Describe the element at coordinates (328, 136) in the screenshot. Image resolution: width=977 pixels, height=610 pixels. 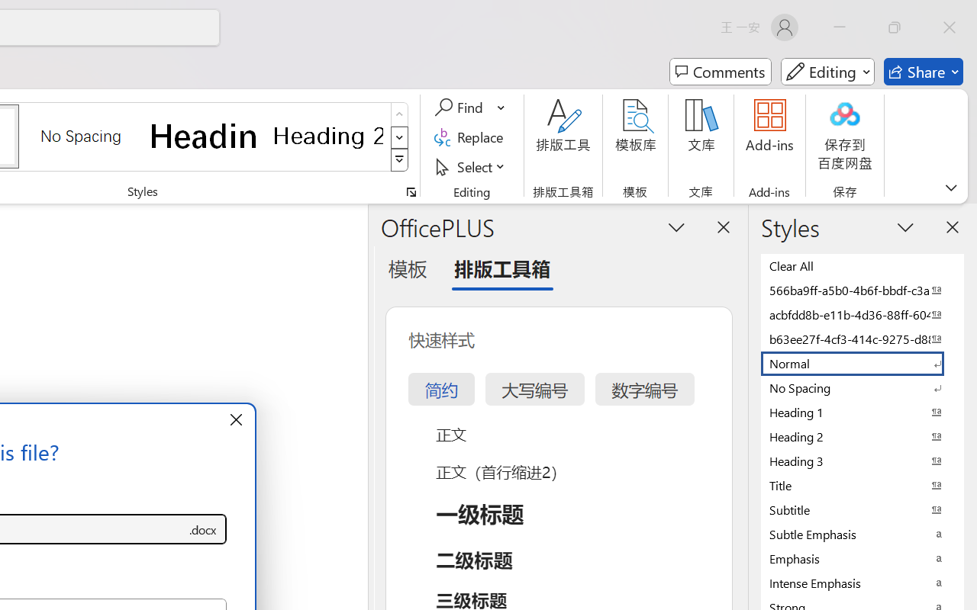
I see `Heading 2` at that location.